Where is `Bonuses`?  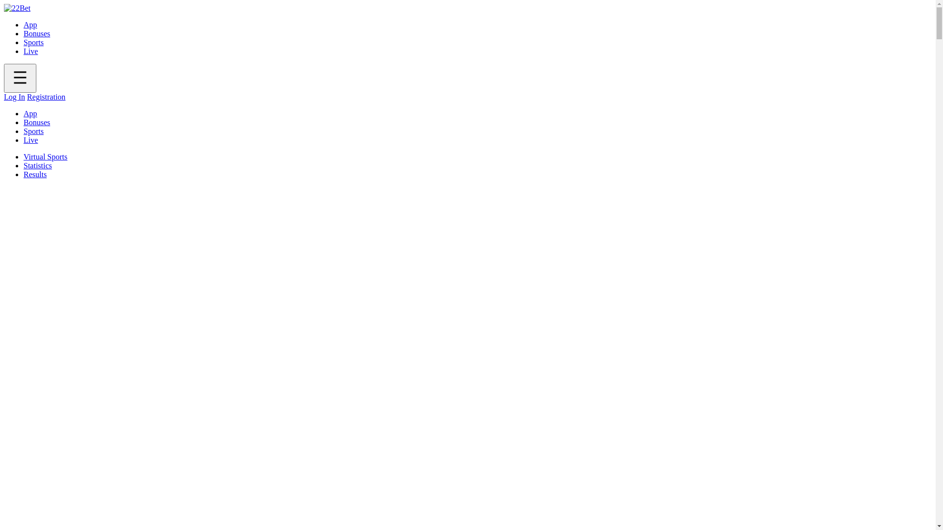
Bonuses is located at coordinates (37, 33).